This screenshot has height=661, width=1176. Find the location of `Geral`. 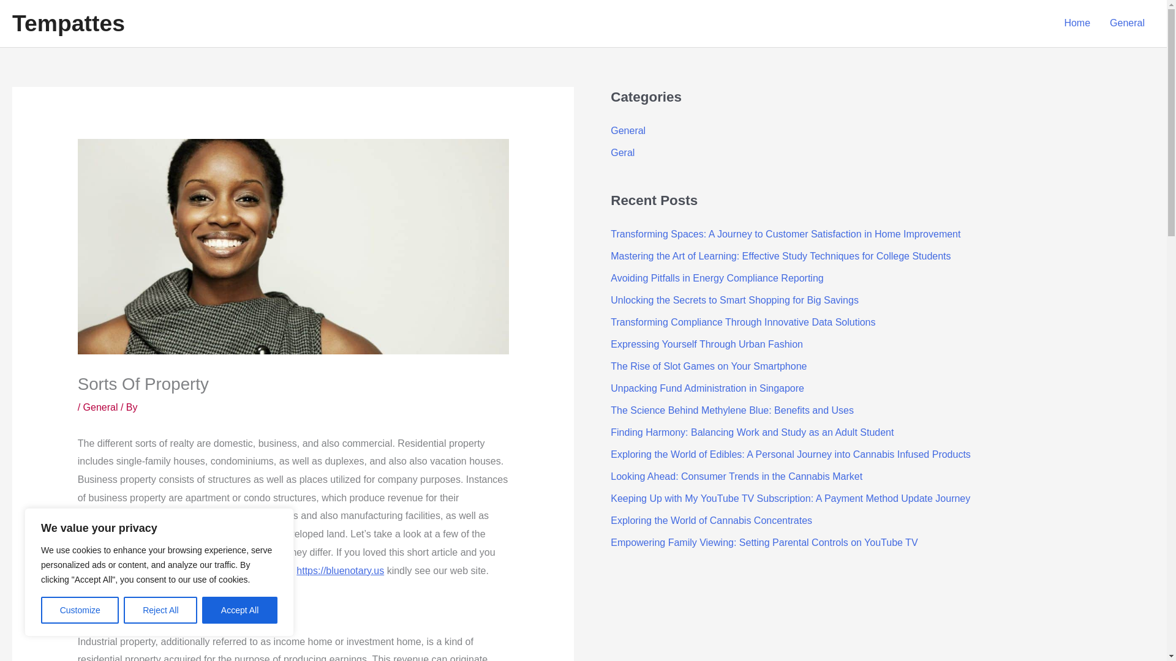

Geral is located at coordinates (622, 152).